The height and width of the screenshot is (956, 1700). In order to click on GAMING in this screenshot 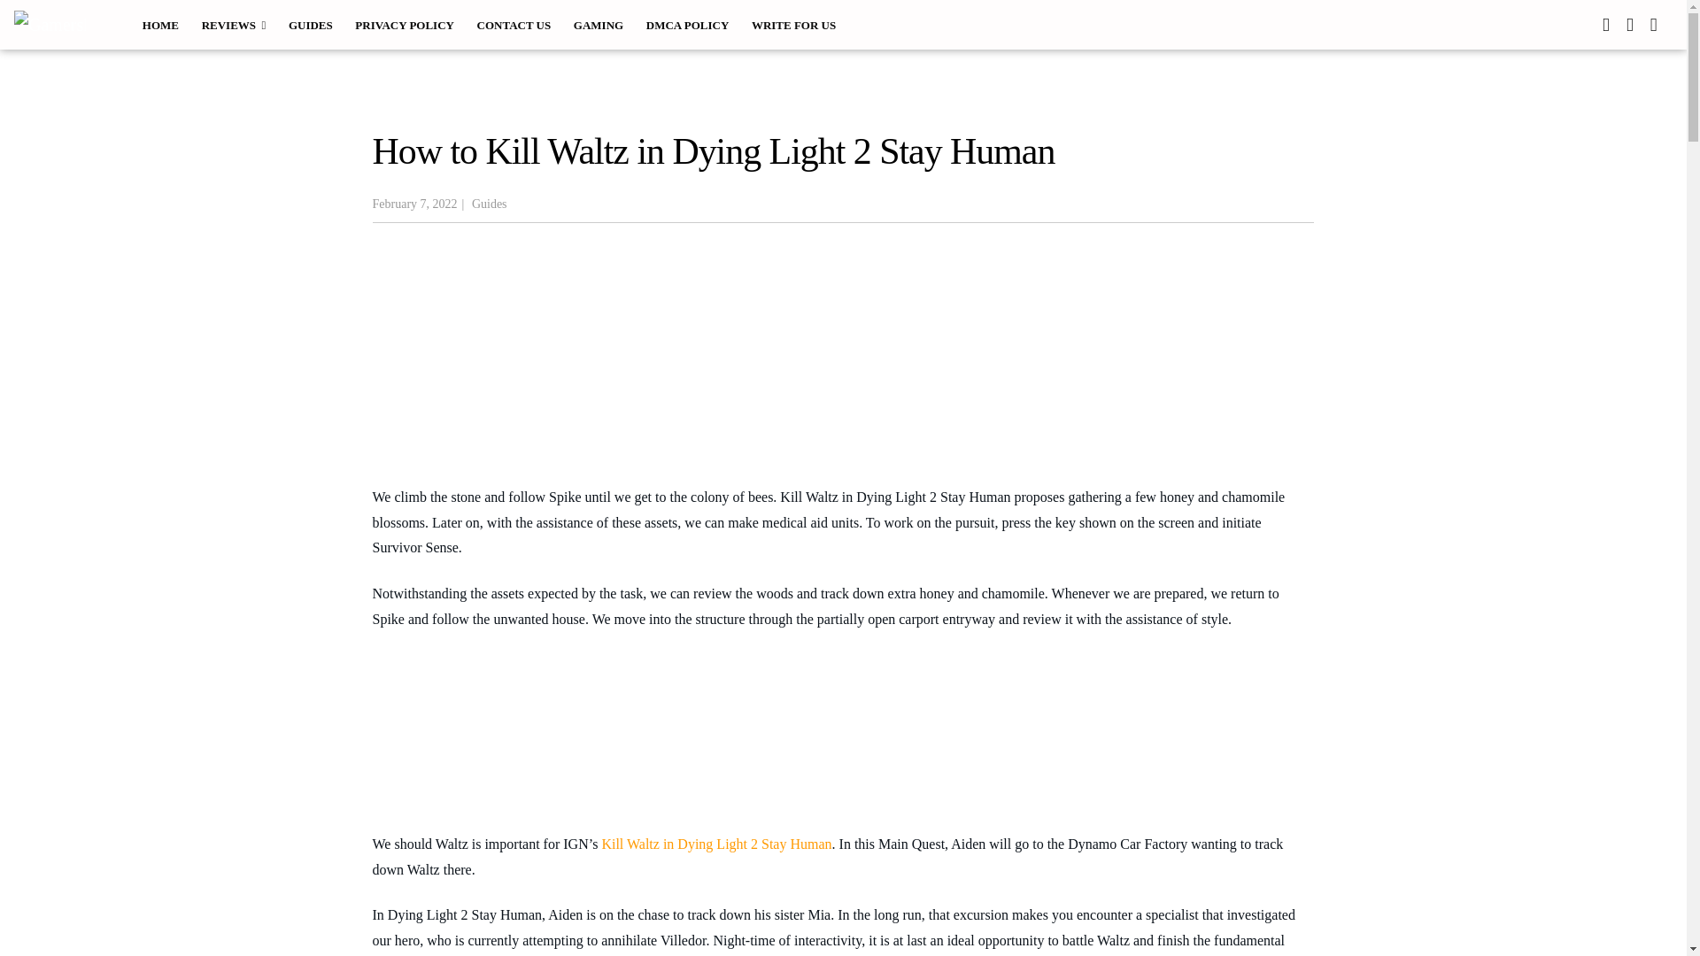, I will do `click(599, 24)`.